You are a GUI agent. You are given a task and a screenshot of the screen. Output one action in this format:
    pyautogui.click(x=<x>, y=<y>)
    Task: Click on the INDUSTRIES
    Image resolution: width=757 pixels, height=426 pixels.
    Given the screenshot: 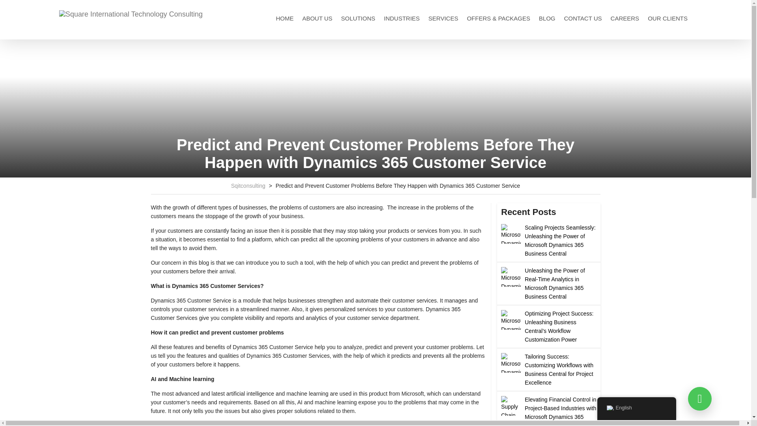 What is the action you would take?
    pyautogui.click(x=402, y=18)
    